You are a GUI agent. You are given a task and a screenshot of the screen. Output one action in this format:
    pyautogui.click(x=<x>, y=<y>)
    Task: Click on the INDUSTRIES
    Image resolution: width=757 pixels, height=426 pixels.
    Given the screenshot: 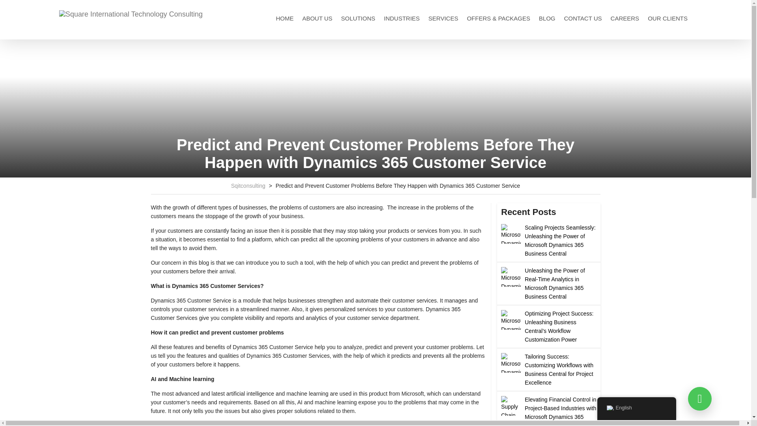 What is the action you would take?
    pyautogui.click(x=402, y=18)
    